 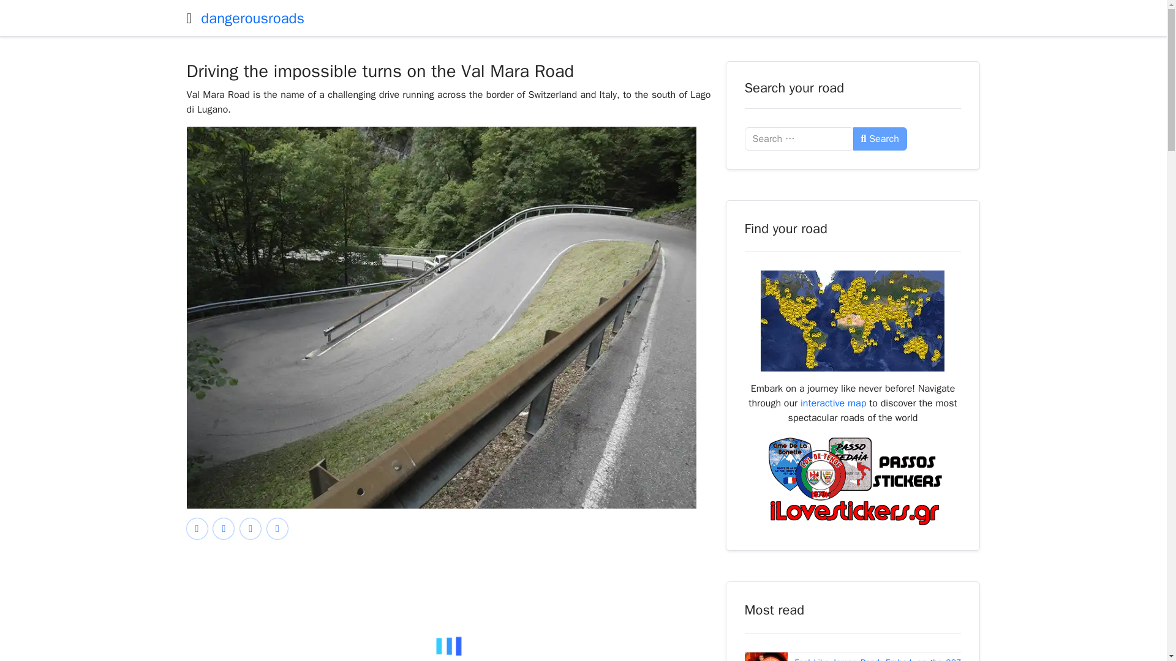 I want to click on Find Your Road, so click(x=853, y=321).